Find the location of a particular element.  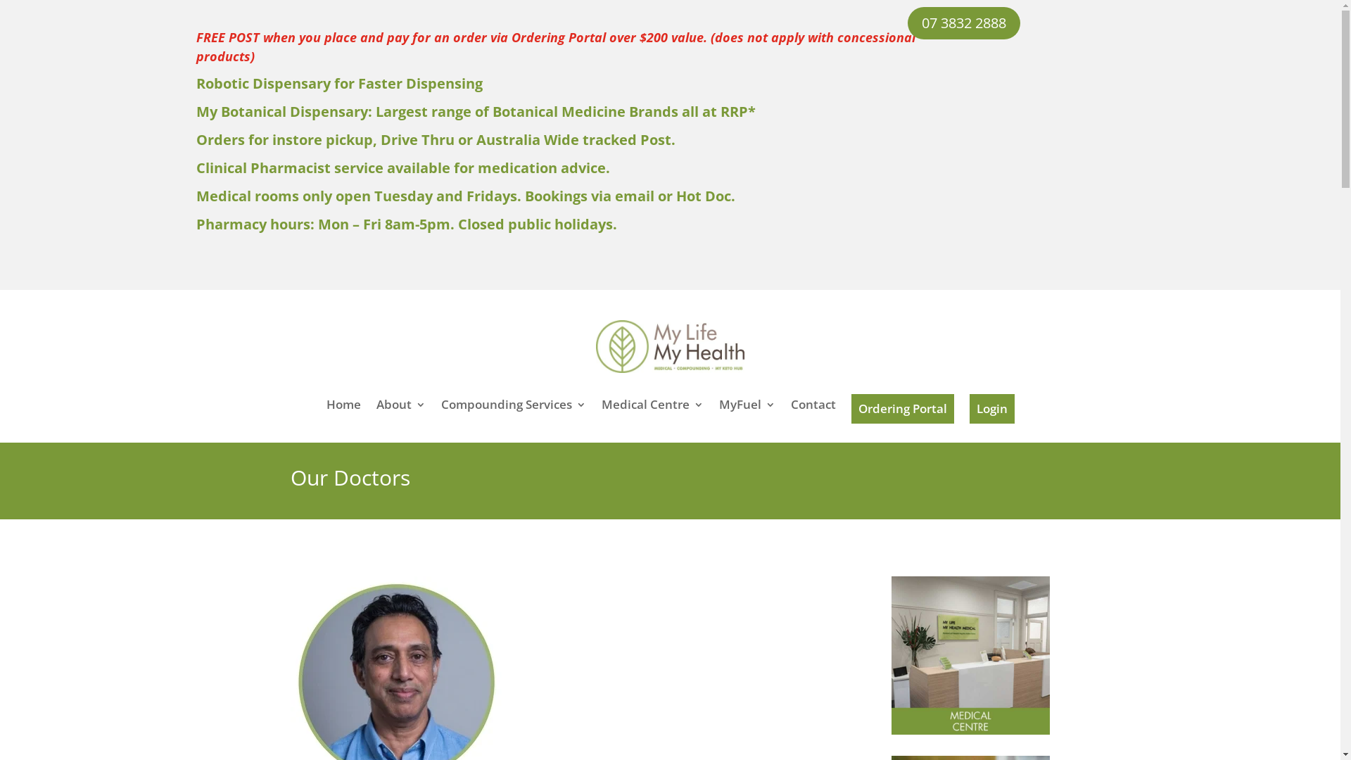

my-life-my-health-compounding-pharmacy-brisbane is located at coordinates (671, 346).